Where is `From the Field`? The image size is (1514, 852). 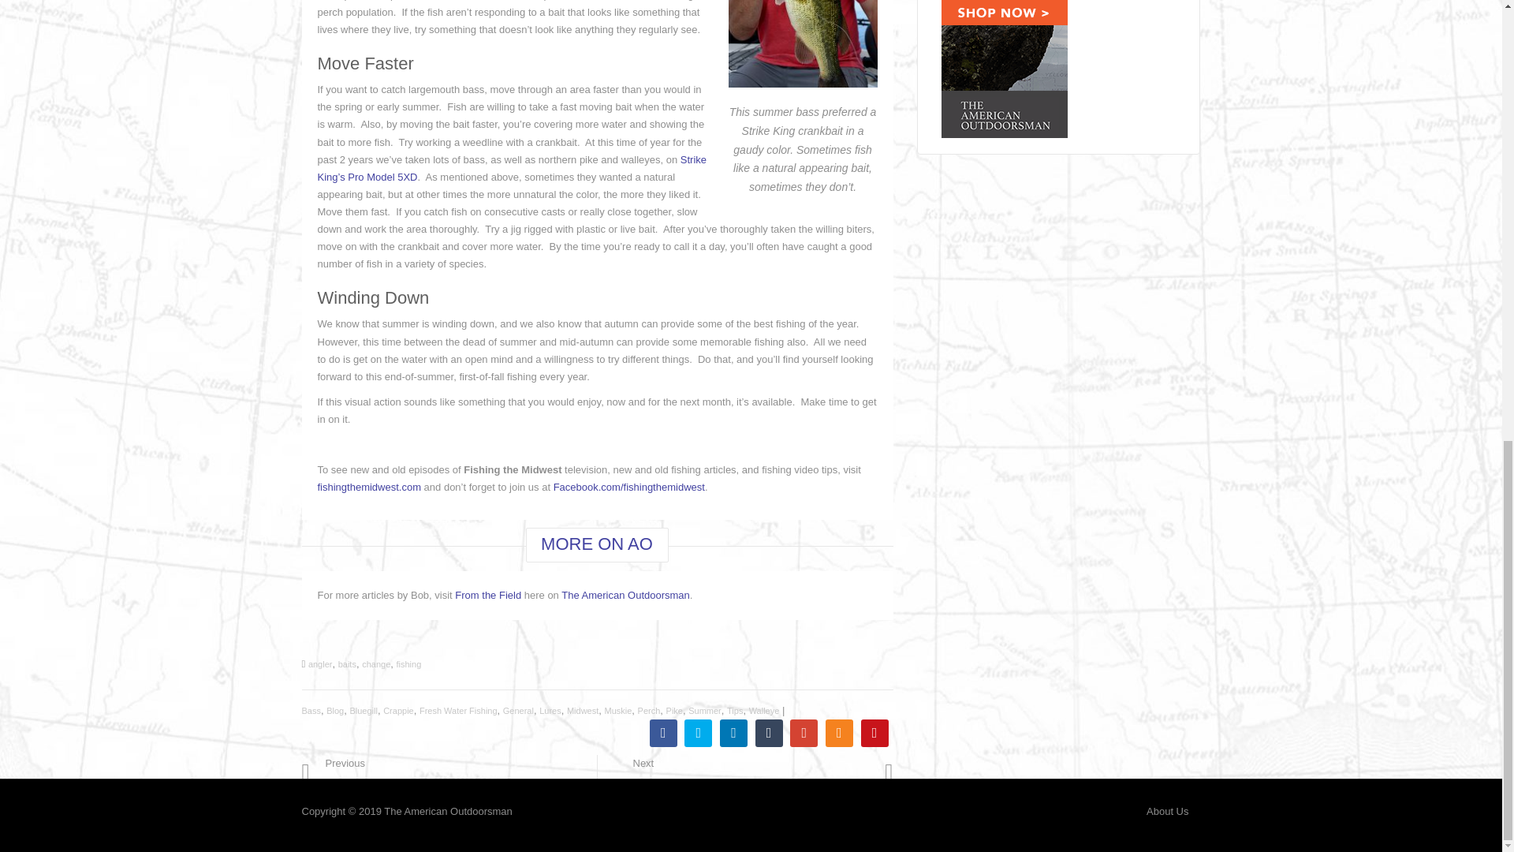 From the Field is located at coordinates (487, 595).